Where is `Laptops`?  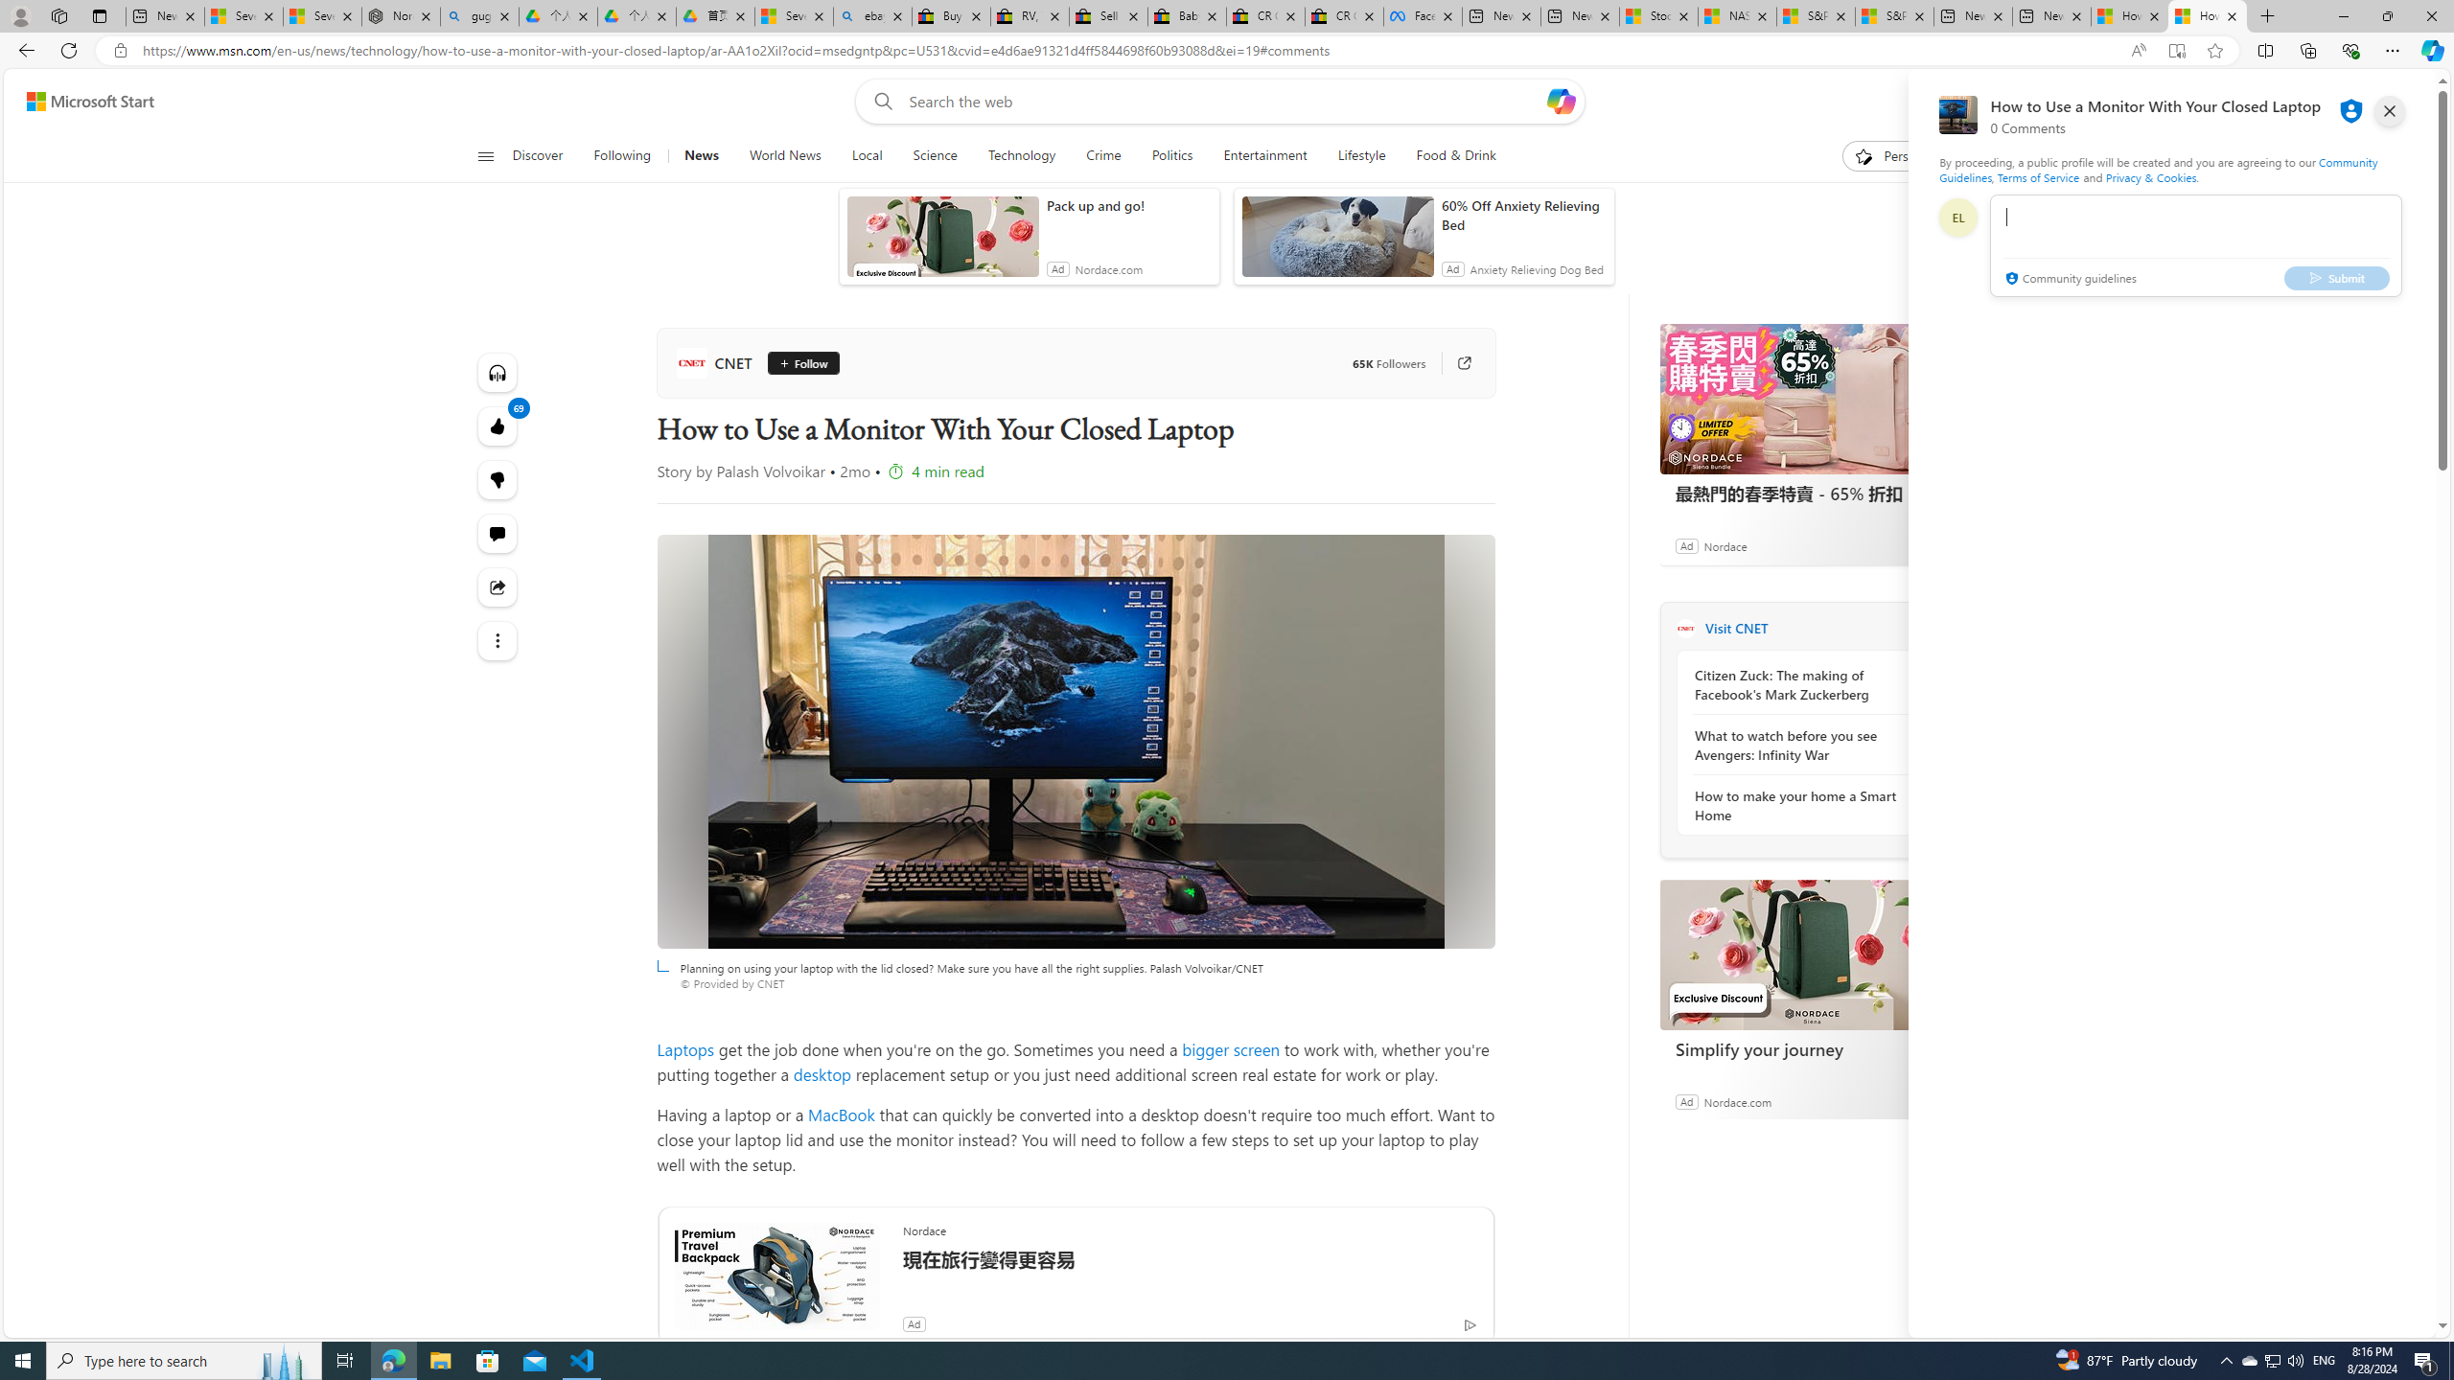 Laptops is located at coordinates (685, 1048).